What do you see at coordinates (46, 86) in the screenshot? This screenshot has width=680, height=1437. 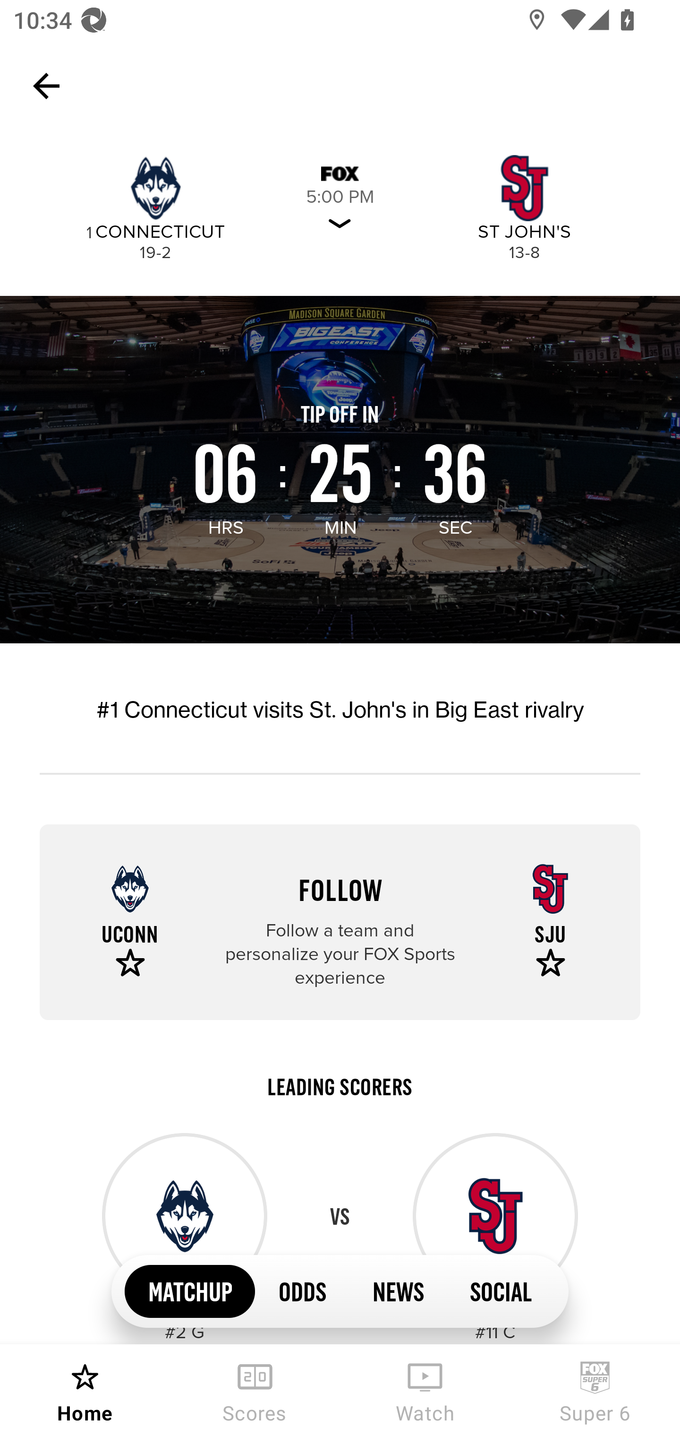 I see `Navigate up` at bounding box center [46, 86].